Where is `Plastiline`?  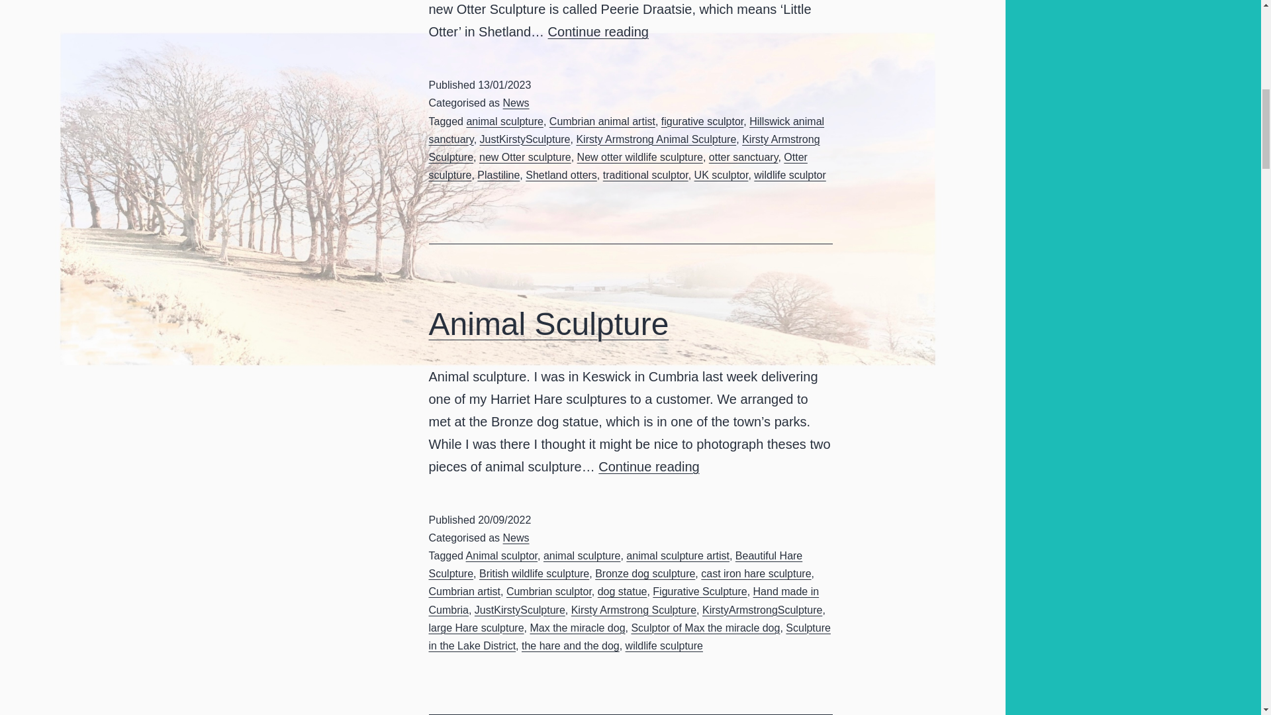 Plastiline is located at coordinates (627, 130).